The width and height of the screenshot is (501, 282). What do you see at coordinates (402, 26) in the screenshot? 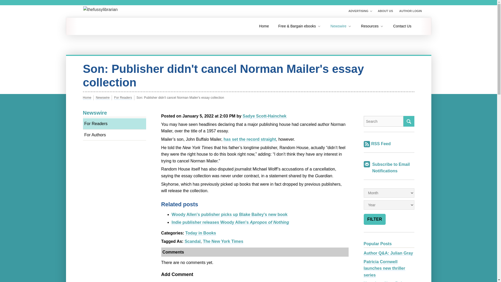
I see `Contact Us` at bounding box center [402, 26].